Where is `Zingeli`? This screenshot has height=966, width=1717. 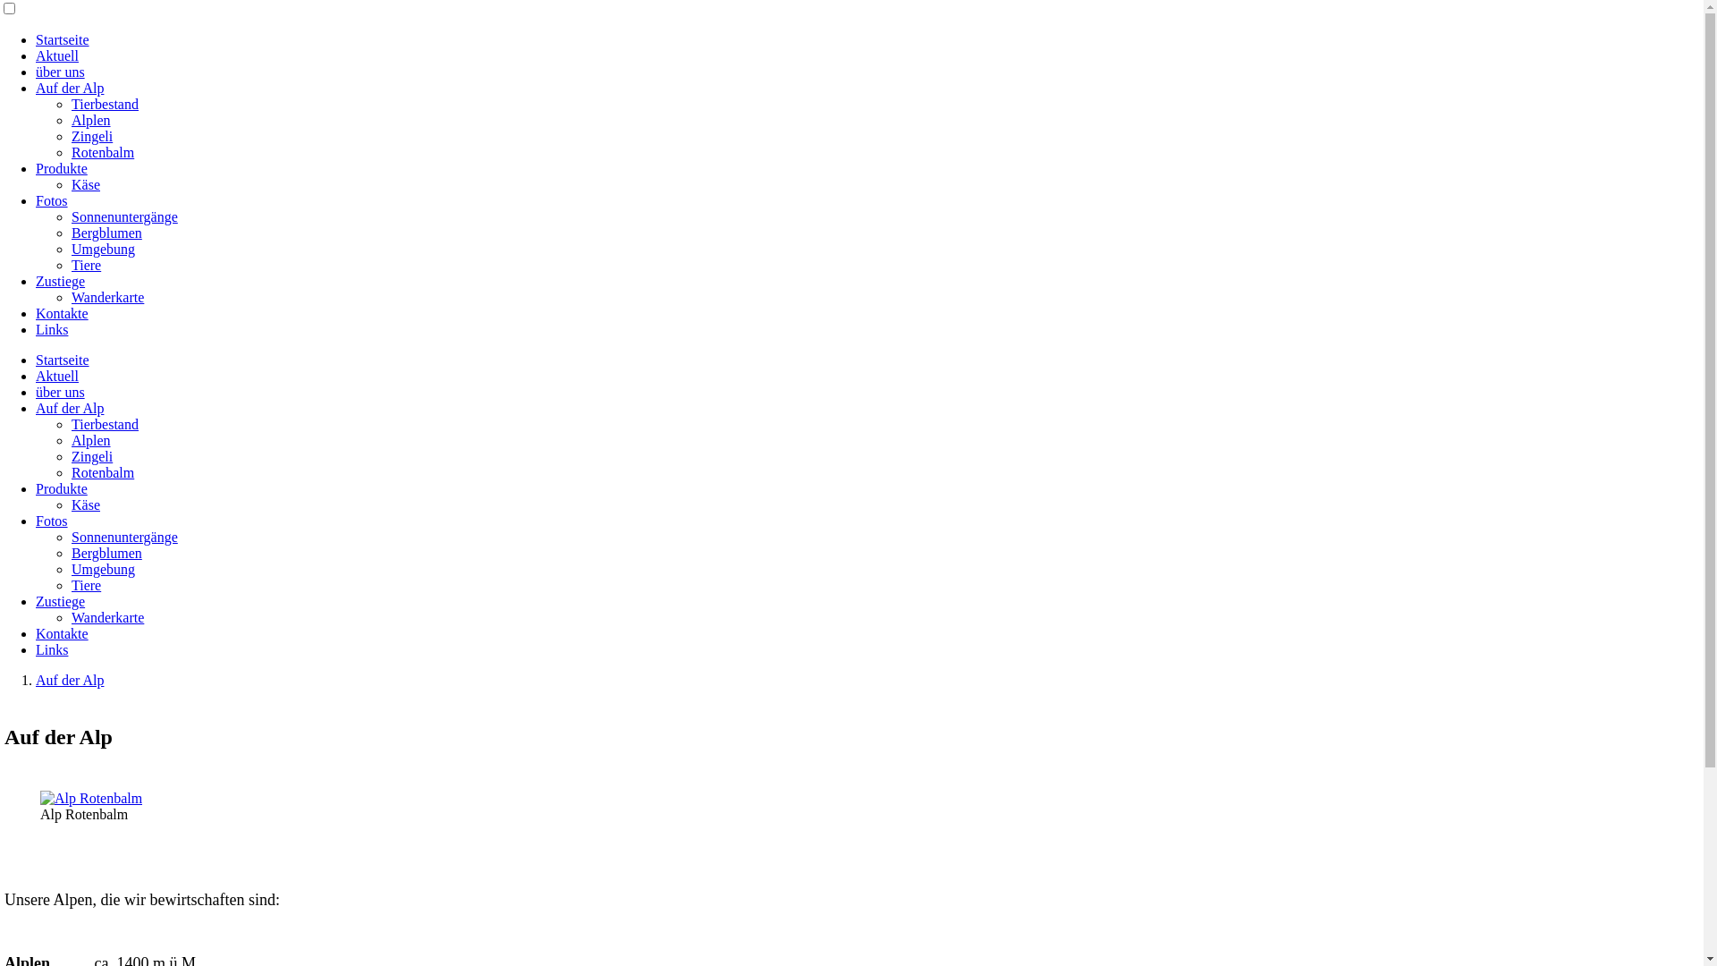 Zingeli is located at coordinates (92, 456).